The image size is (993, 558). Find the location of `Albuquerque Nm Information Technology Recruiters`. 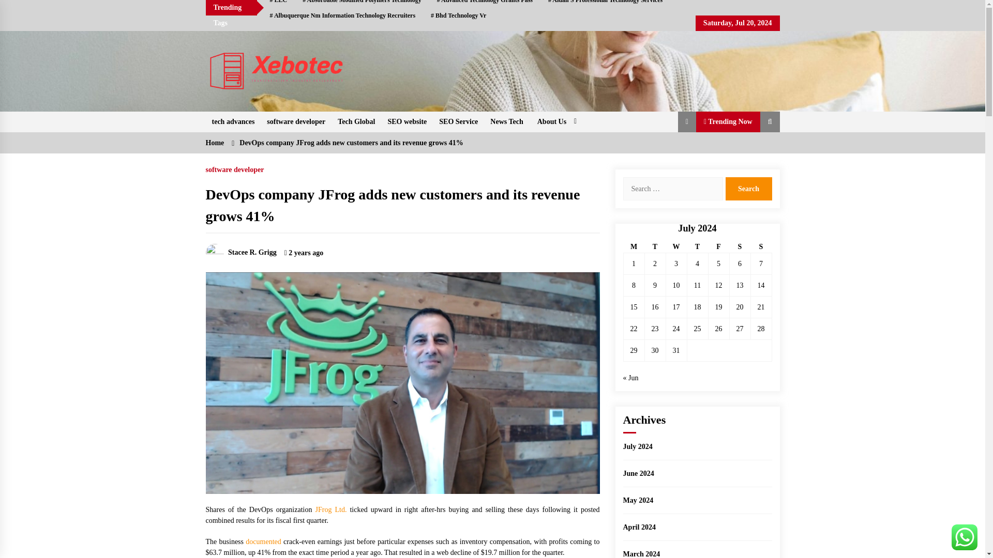

Albuquerque Nm Information Technology Recruiters is located at coordinates (342, 16).